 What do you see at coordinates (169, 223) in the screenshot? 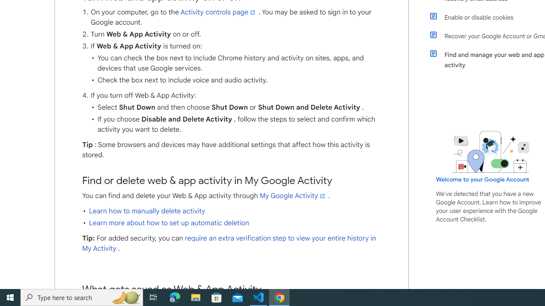
I see `Learn more about how to set up automatic deletion` at bounding box center [169, 223].